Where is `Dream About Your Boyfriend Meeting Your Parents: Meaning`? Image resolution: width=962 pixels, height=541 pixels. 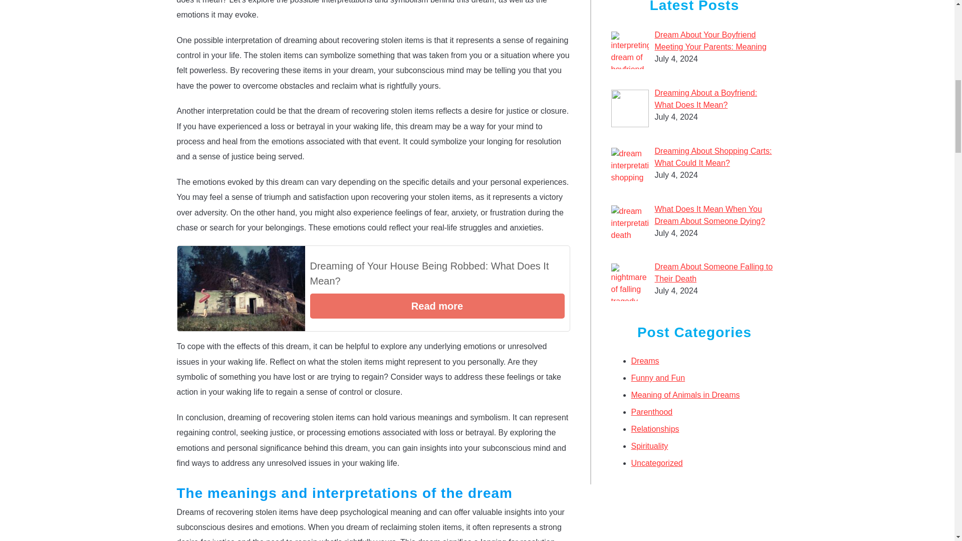
Dream About Your Boyfriend Meeting Your Parents: Meaning is located at coordinates (710, 40).